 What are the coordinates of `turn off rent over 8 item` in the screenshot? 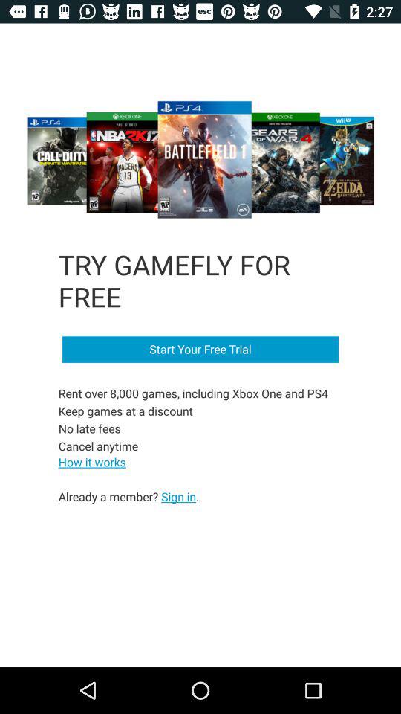 It's located at (195, 419).